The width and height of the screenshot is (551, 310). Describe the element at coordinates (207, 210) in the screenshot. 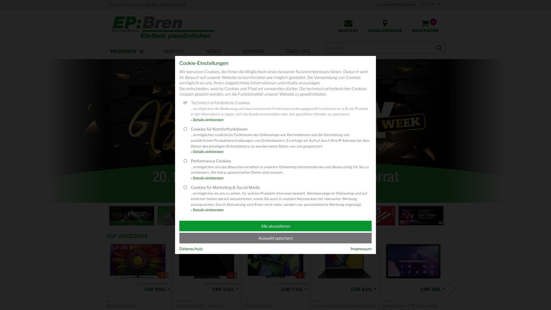

I see `Details einblenden` at that location.